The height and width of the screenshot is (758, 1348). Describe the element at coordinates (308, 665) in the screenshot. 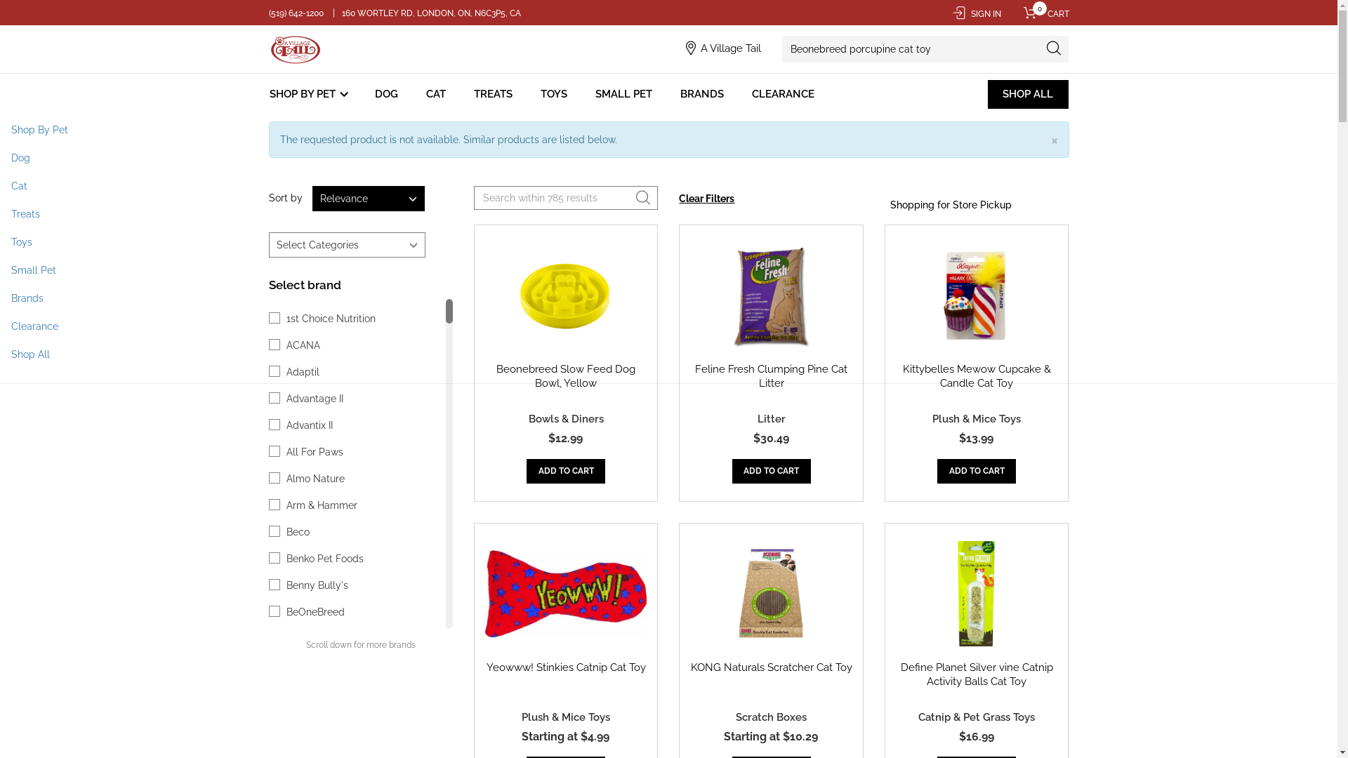

I see `Bluestem` at that location.